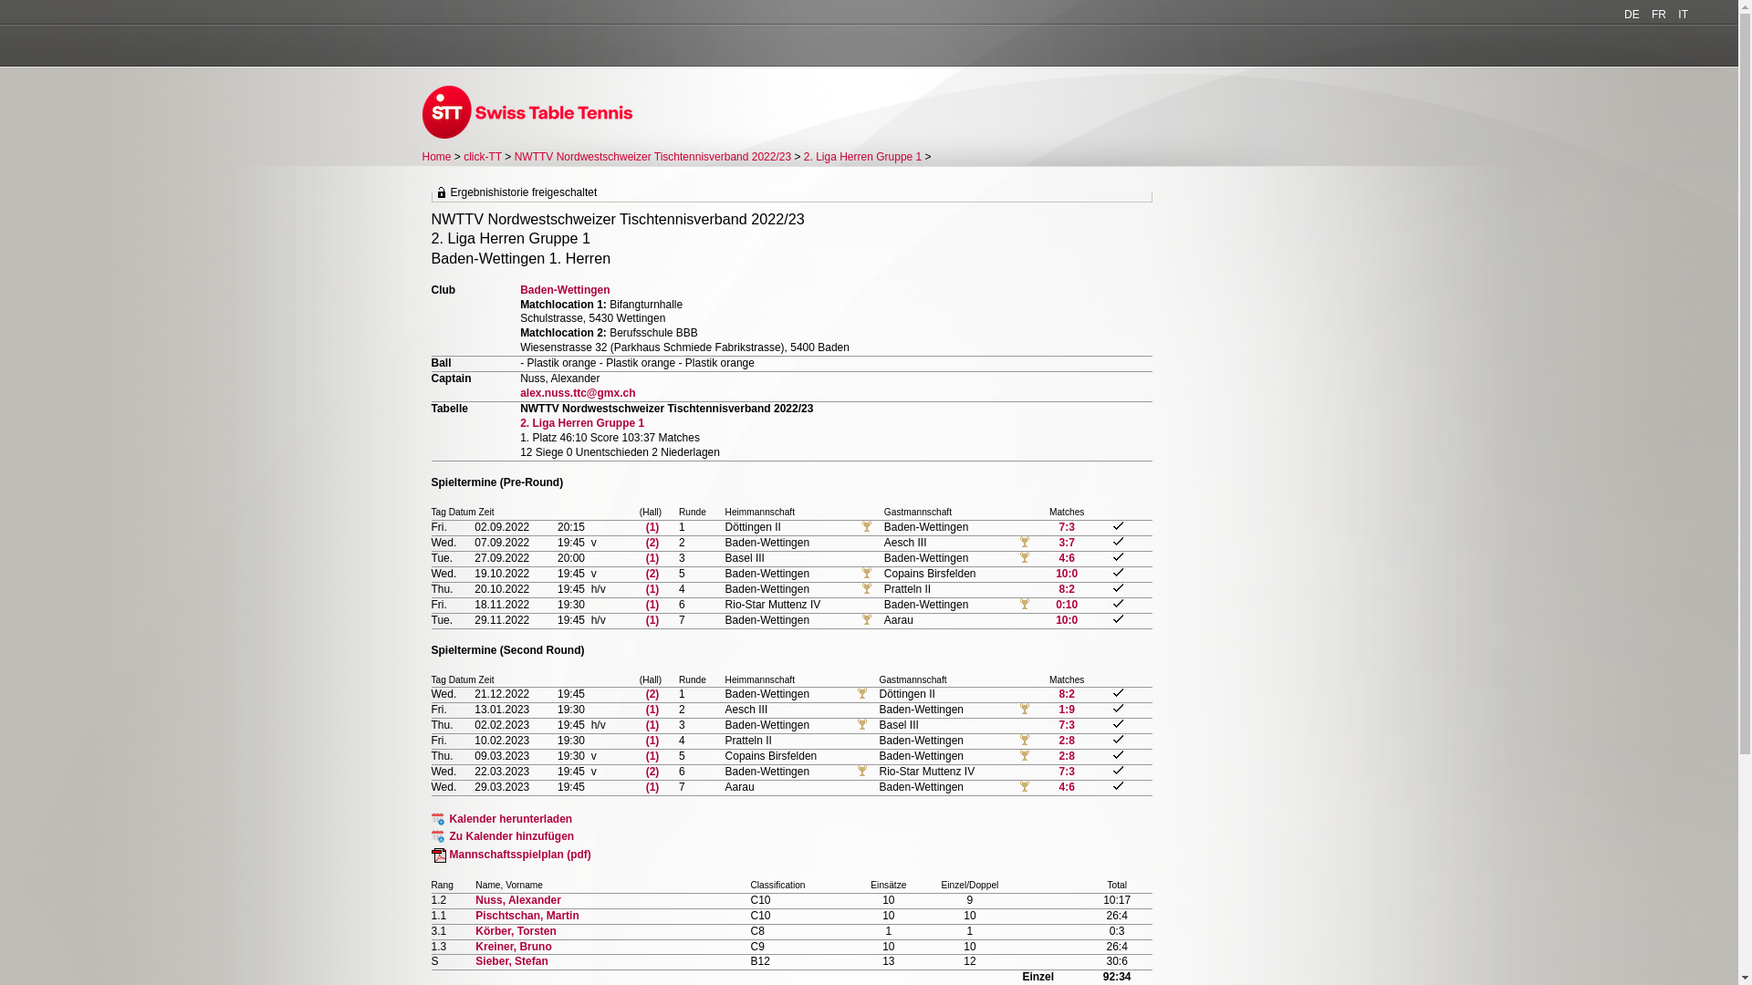 The height and width of the screenshot is (985, 1752). What do you see at coordinates (867, 574) in the screenshot?
I see `Victory` at bounding box center [867, 574].